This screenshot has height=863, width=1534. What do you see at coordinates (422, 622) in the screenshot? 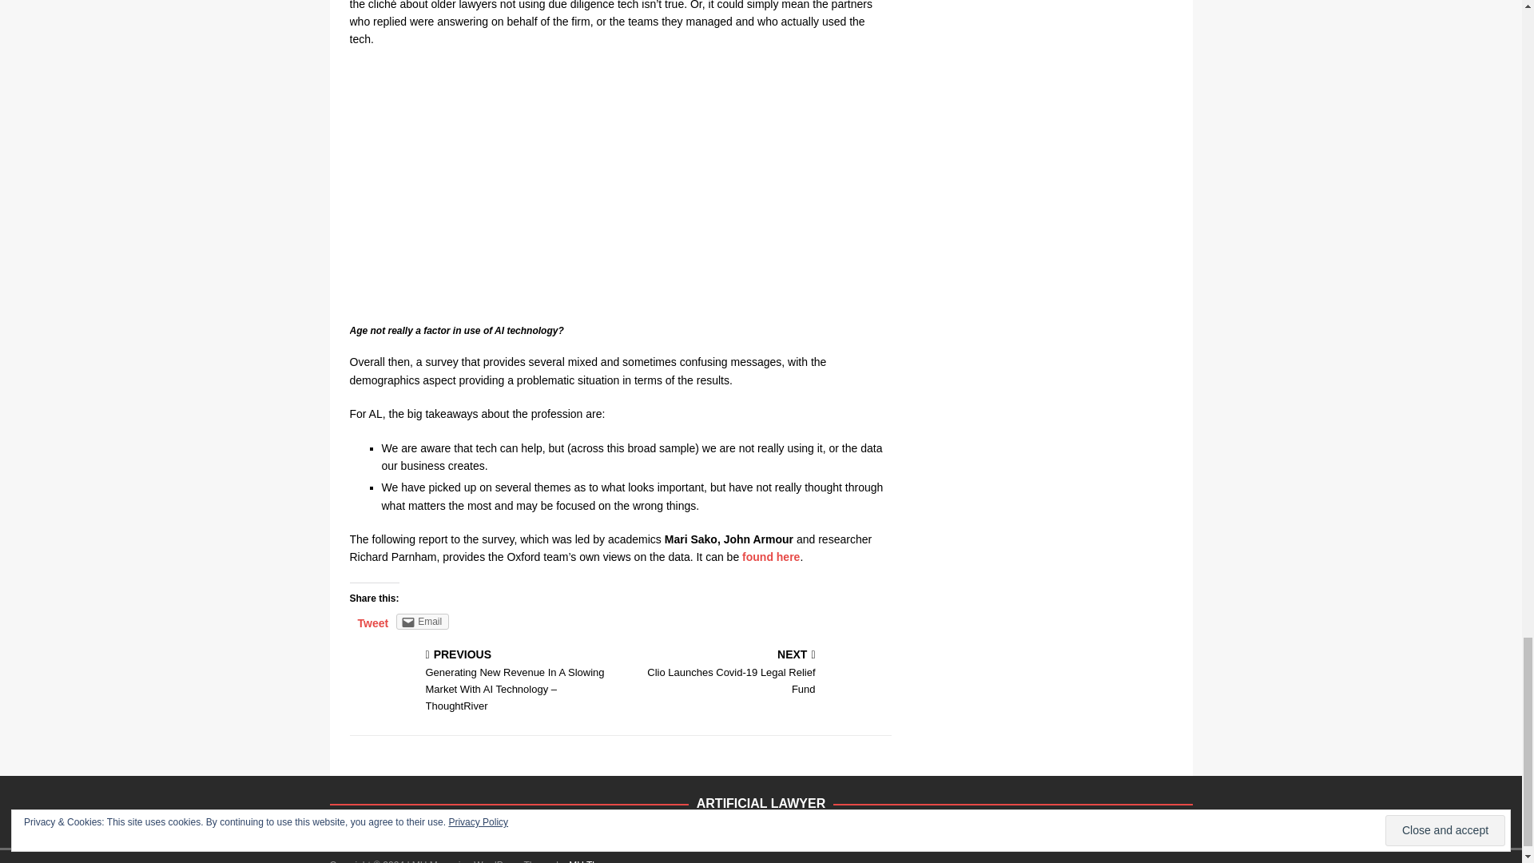
I see `Click to email a link to a friend` at bounding box center [422, 622].